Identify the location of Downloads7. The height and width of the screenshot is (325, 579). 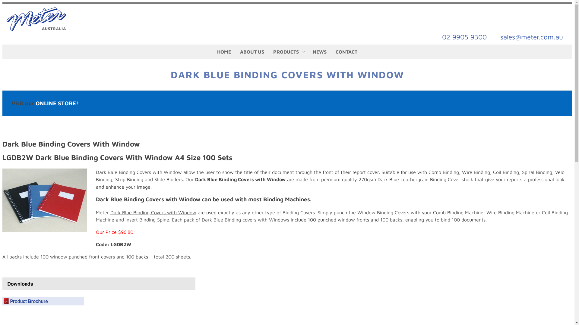
(99, 284).